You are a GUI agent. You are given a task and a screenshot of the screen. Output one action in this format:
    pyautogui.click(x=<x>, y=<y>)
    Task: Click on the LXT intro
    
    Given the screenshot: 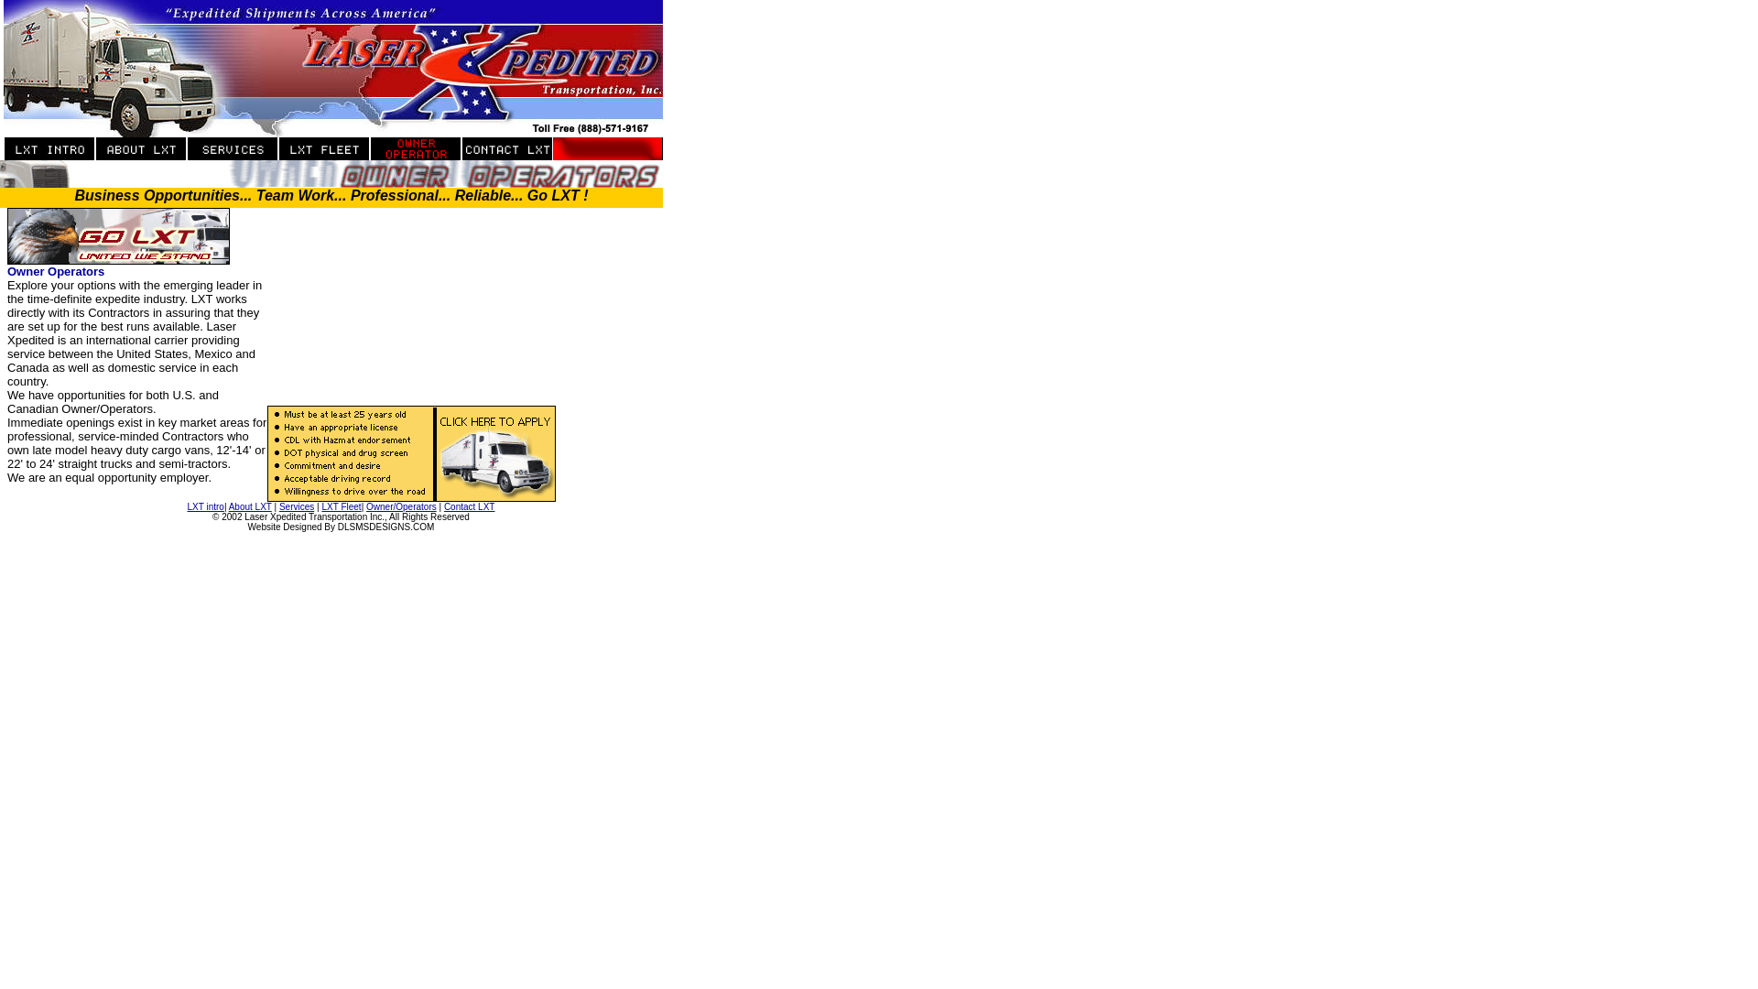 What is the action you would take?
    pyautogui.click(x=204, y=506)
    